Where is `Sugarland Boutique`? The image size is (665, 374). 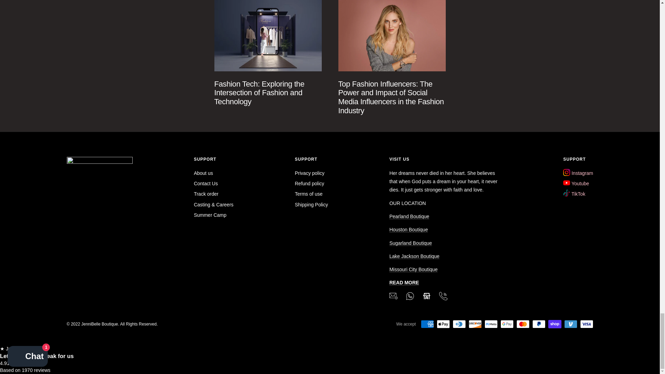
Sugarland Boutique is located at coordinates (410, 243).